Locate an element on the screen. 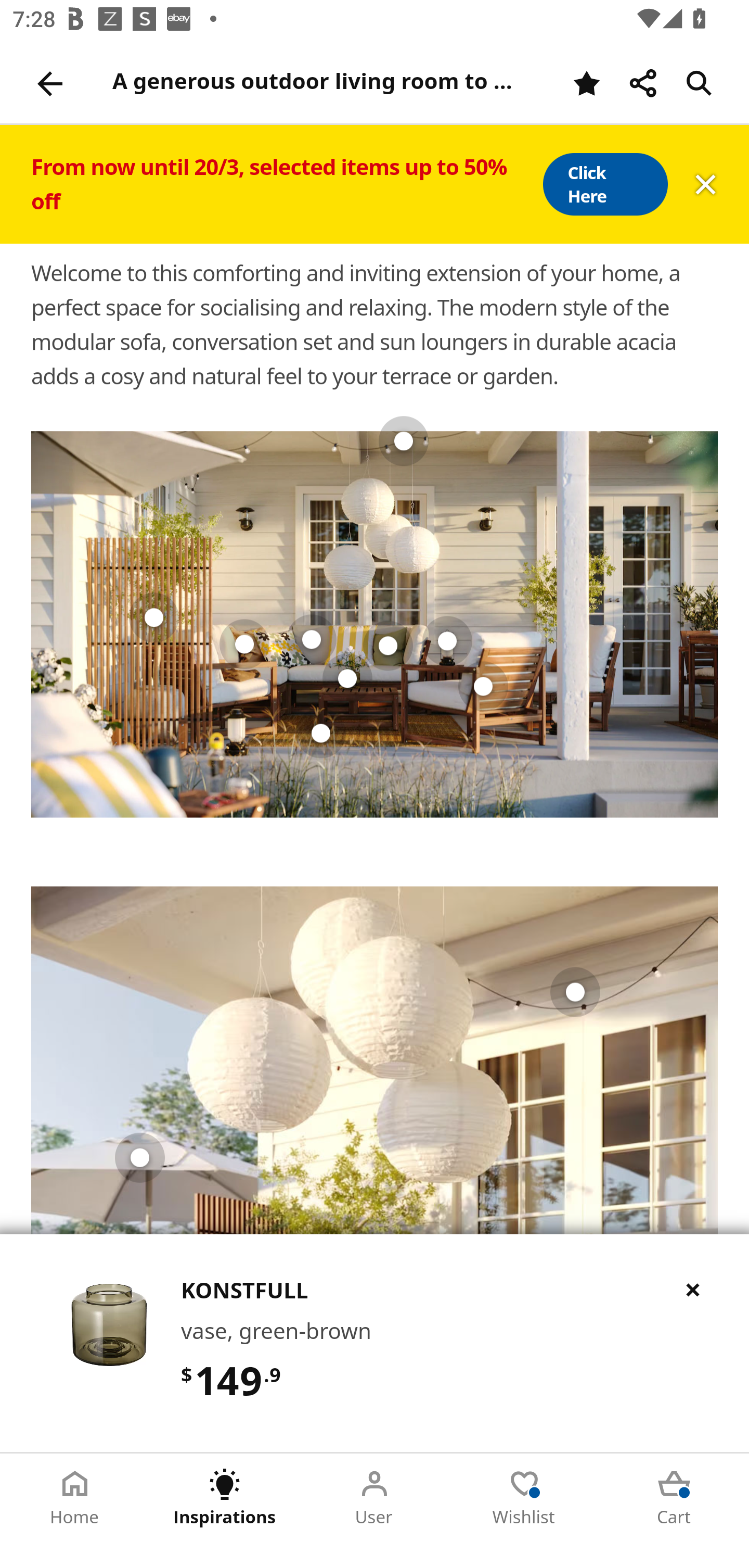 The height and width of the screenshot is (1541, 749). Home
Tab 1 of 5 is located at coordinates (75, 1497).